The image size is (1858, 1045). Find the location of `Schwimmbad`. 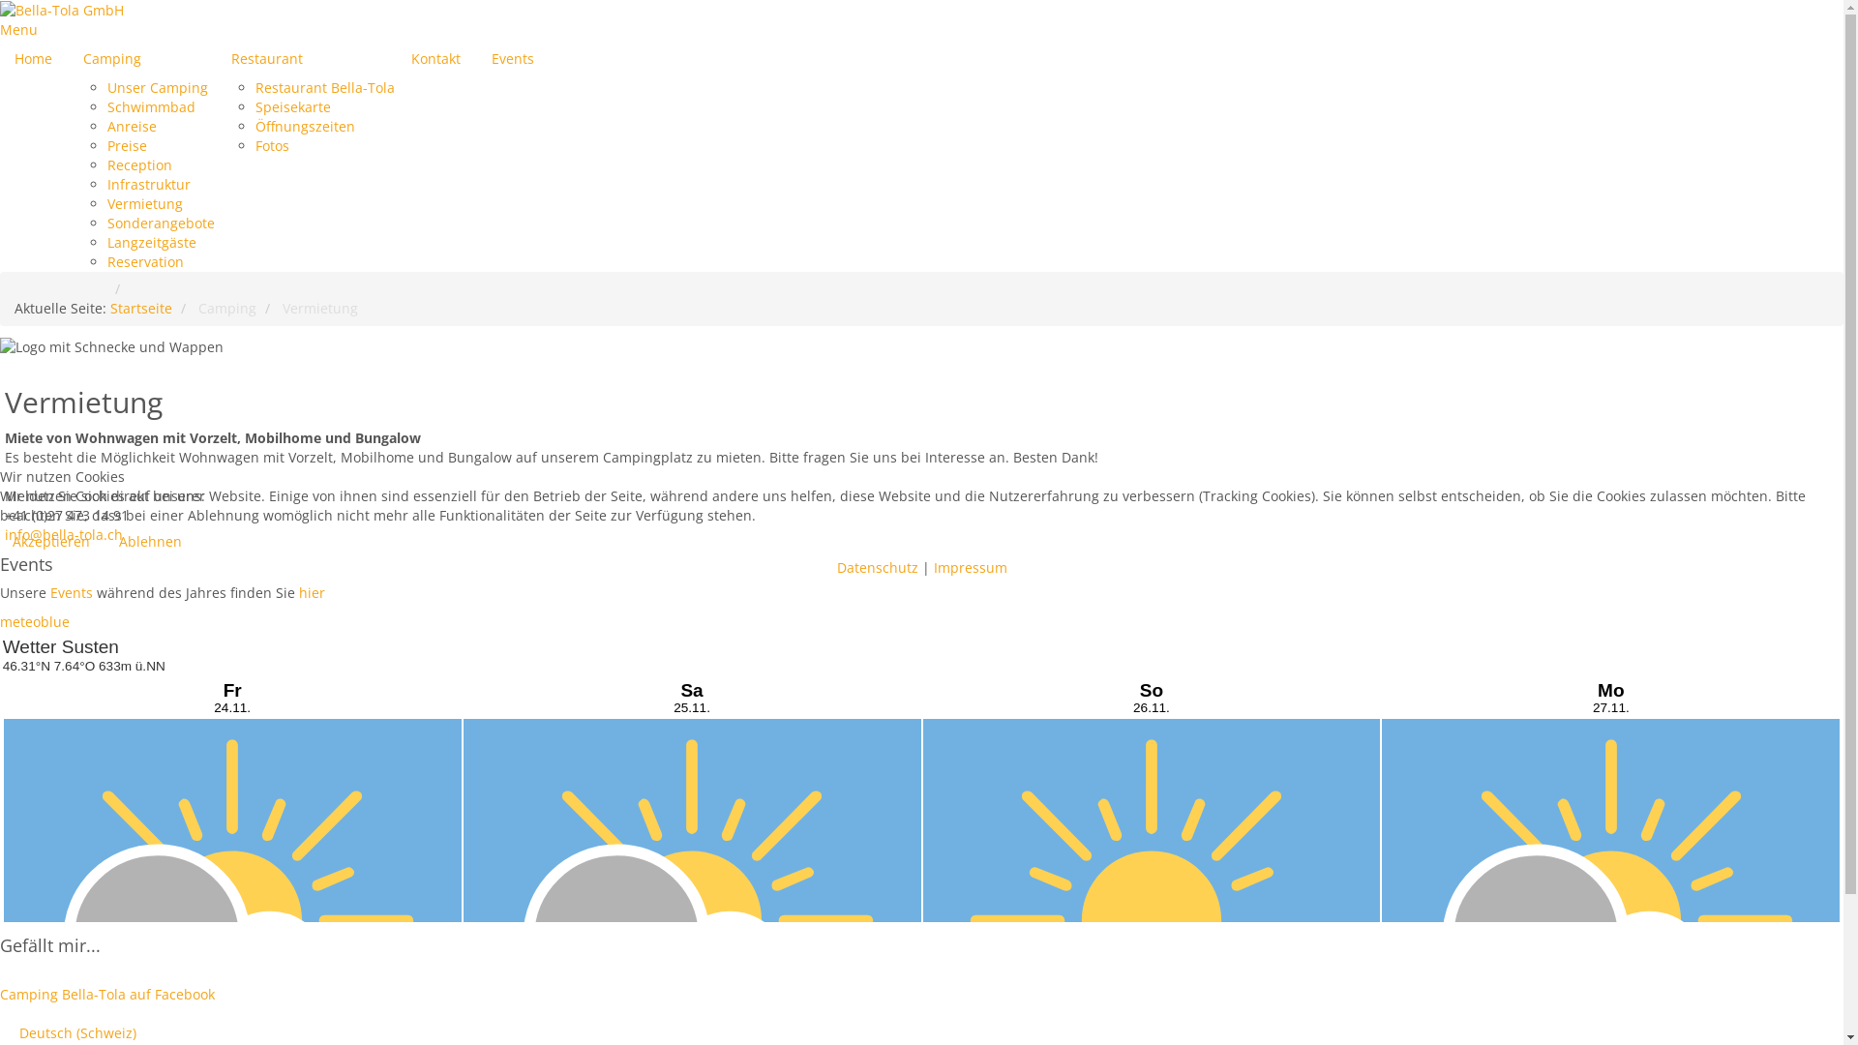

Schwimmbad is located at coordinates (151, 106).